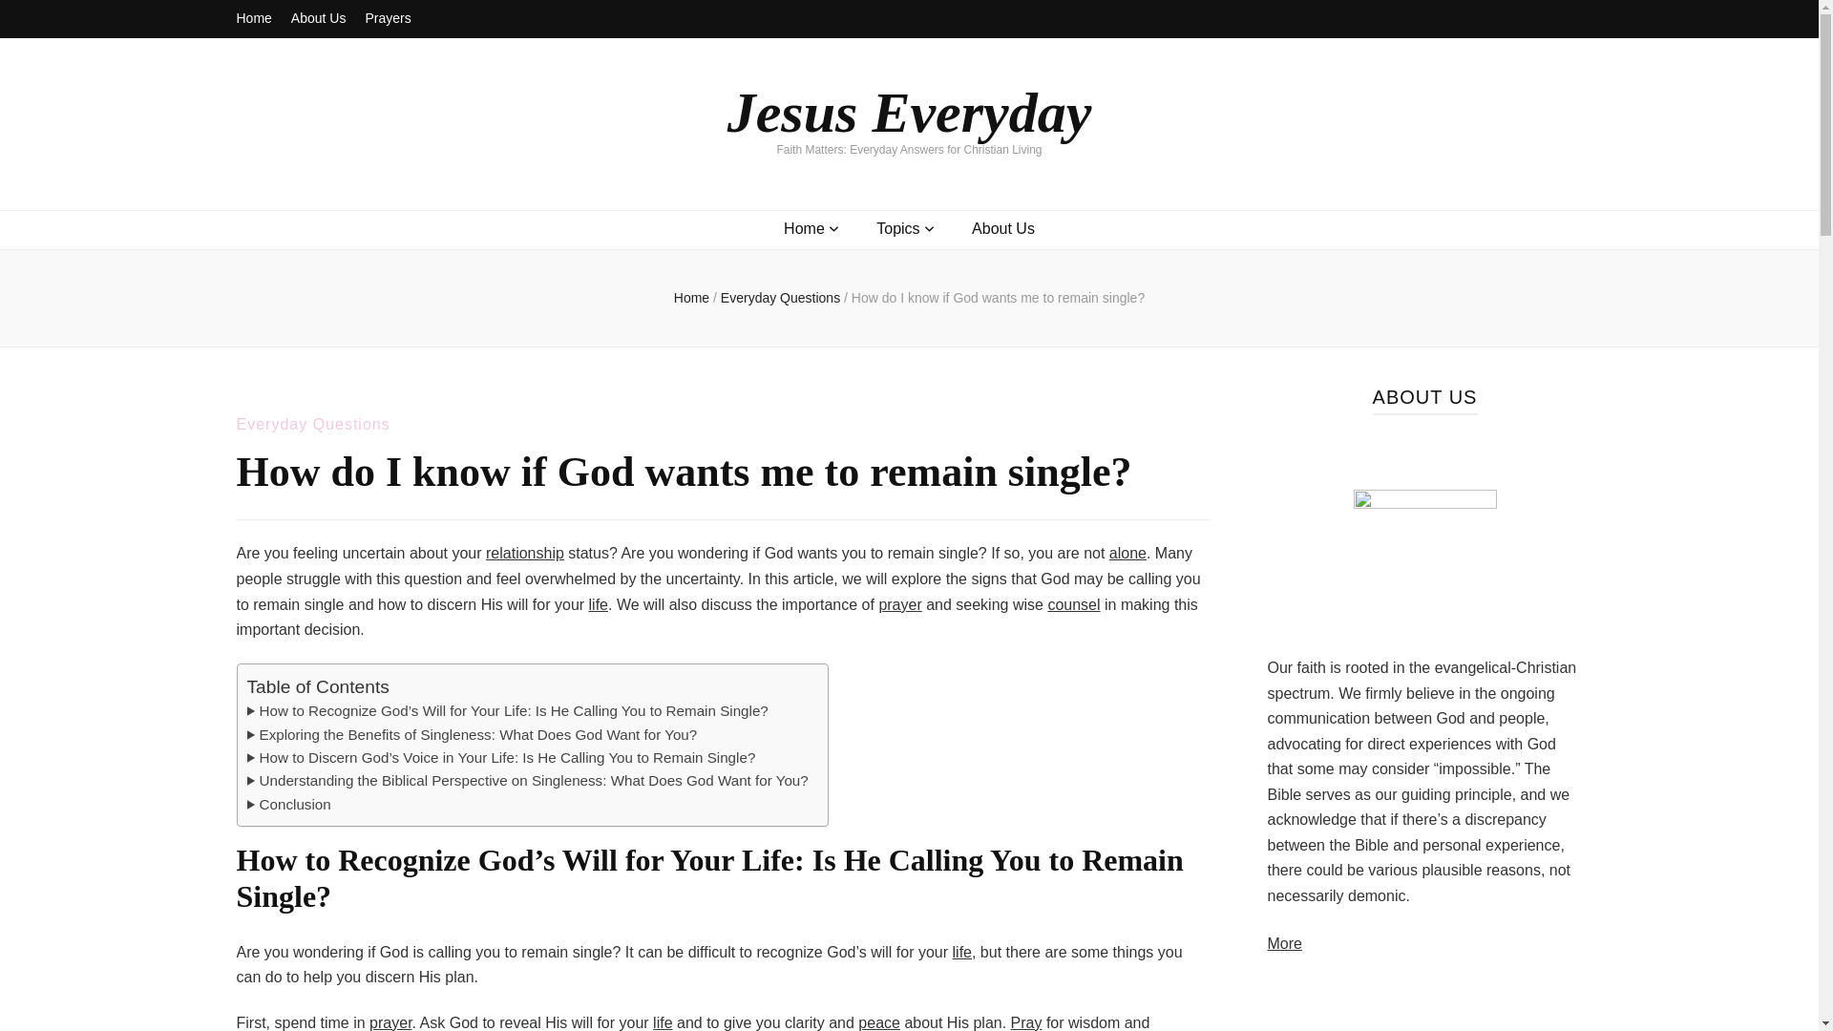 Image resolution: width=1833 pixels, height=1031 pixels. I want to click on Everyday Questions, so click(781, 297).